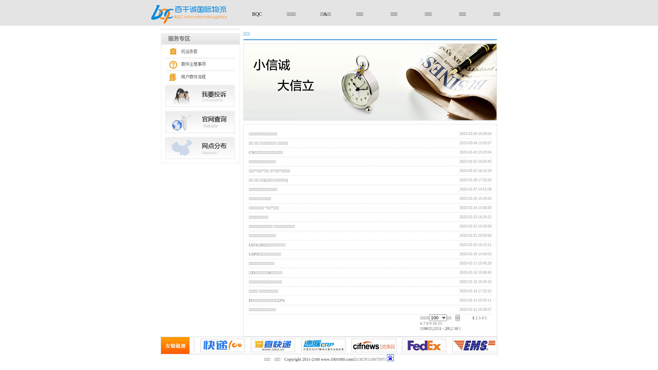 This screenshot has width=658, height=370. I want to click on 3, so click(479, 318).